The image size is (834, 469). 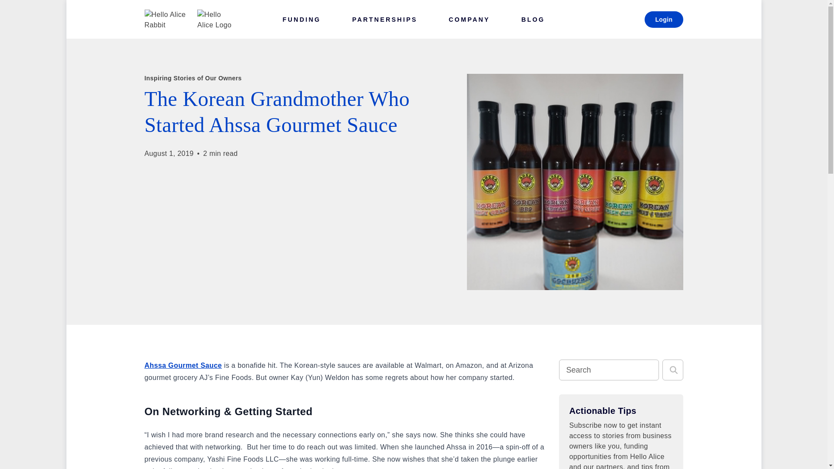 I want to click on PARTNERSHIPS, so click(x=385, y=19).